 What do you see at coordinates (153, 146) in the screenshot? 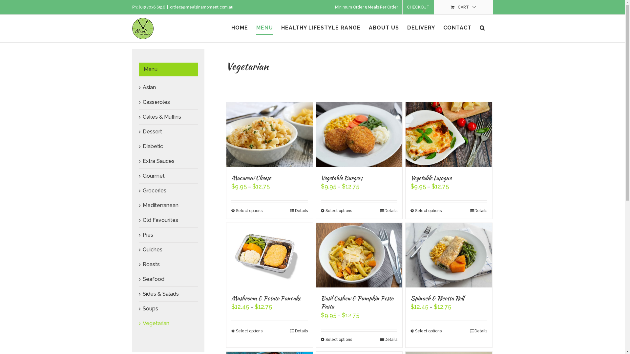
I see `Diabetic` at bounding box center [153, 146].